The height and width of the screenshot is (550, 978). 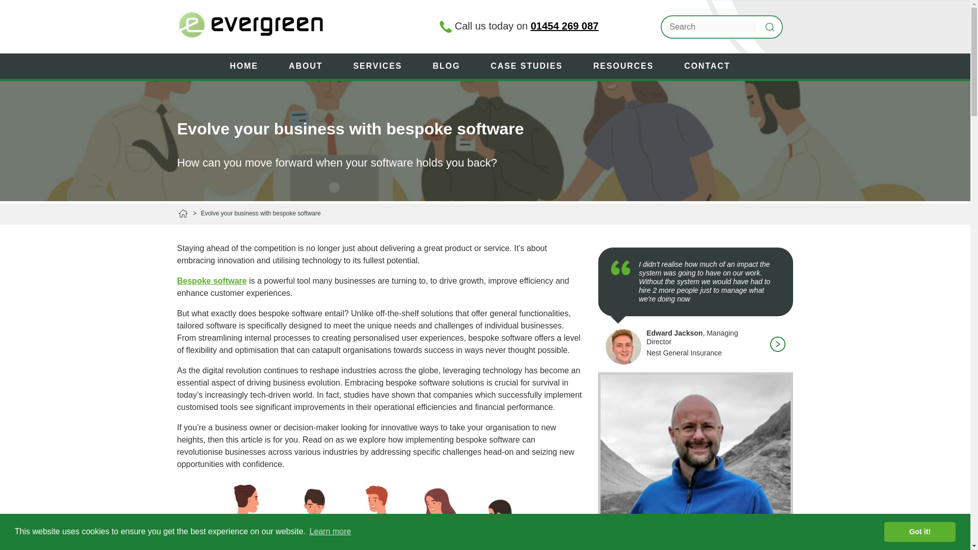 I want to click on Our services, so click(x=383, y=66).